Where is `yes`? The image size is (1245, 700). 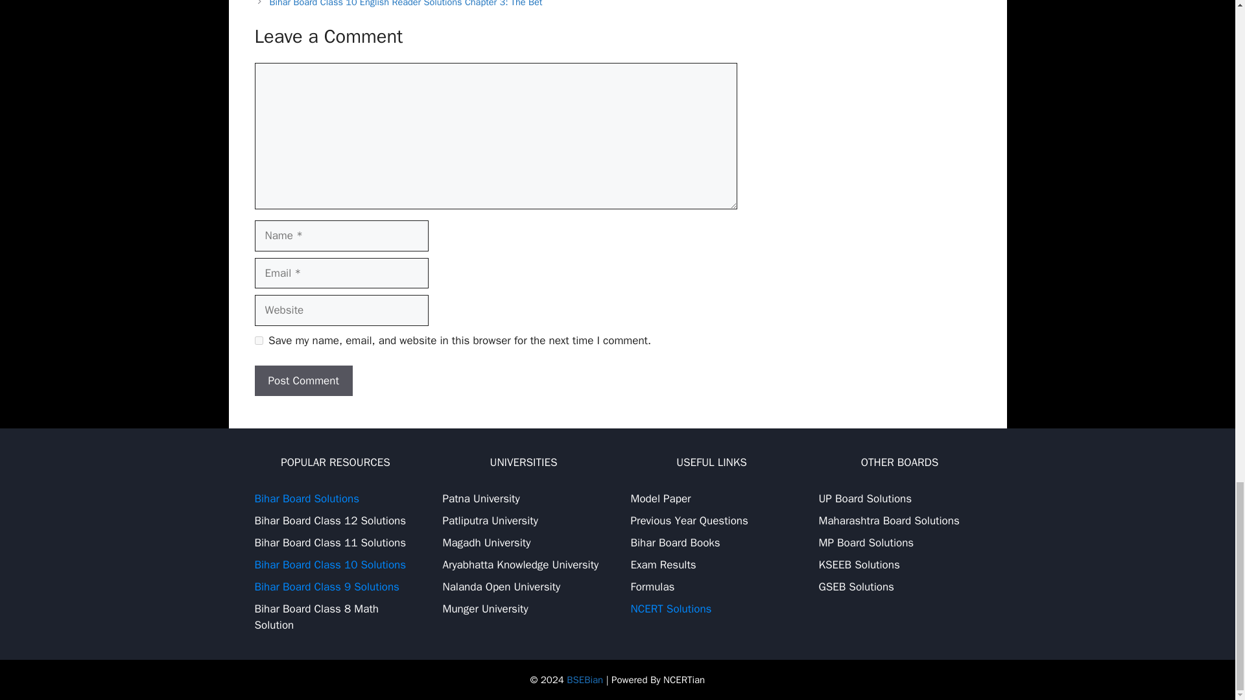 yes is located at coordinates (258, 341).